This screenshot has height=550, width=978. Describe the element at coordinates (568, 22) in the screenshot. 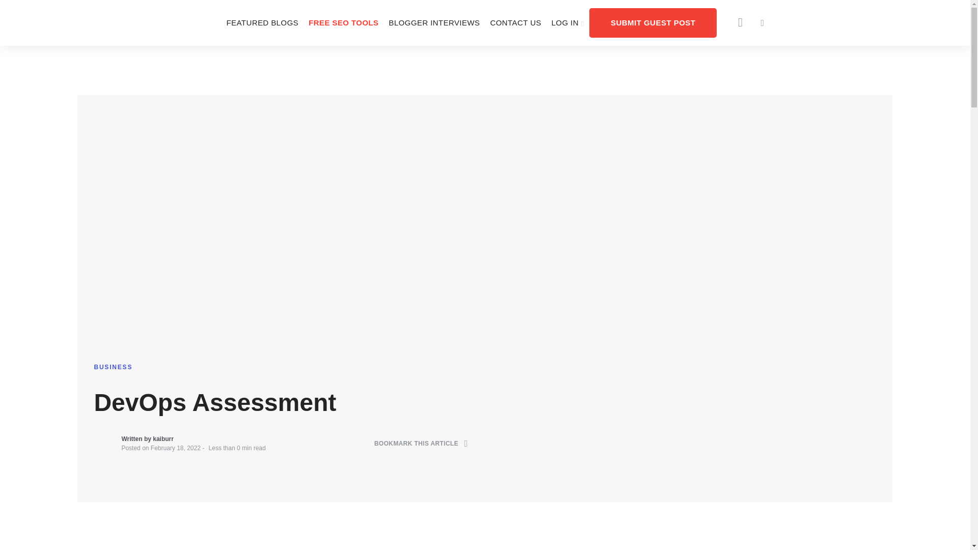

I see `LOG IN` at that location.